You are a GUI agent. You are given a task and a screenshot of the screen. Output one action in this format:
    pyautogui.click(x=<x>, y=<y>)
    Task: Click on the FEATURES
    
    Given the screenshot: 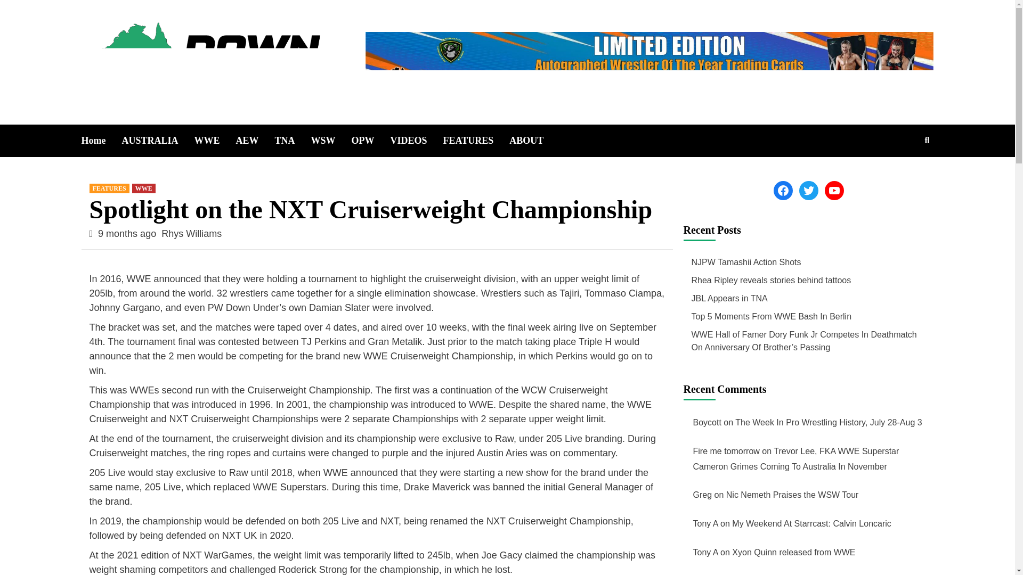 What is the action you would take?
    pyautogui.click(x=110, y=188)
    